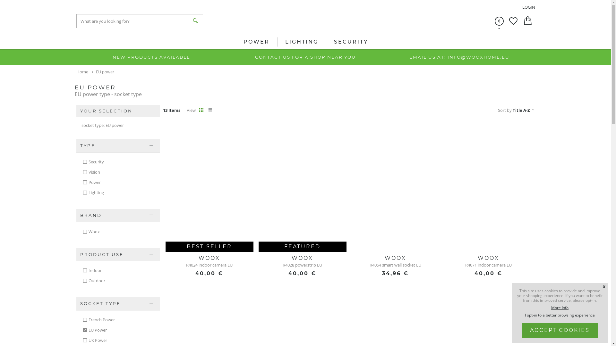 The height and width of the screenshot is (346, 616). What do you see at coordinates (201, 110) in the screenshot?
I see `Grid View` at bounding box center [201, 110].